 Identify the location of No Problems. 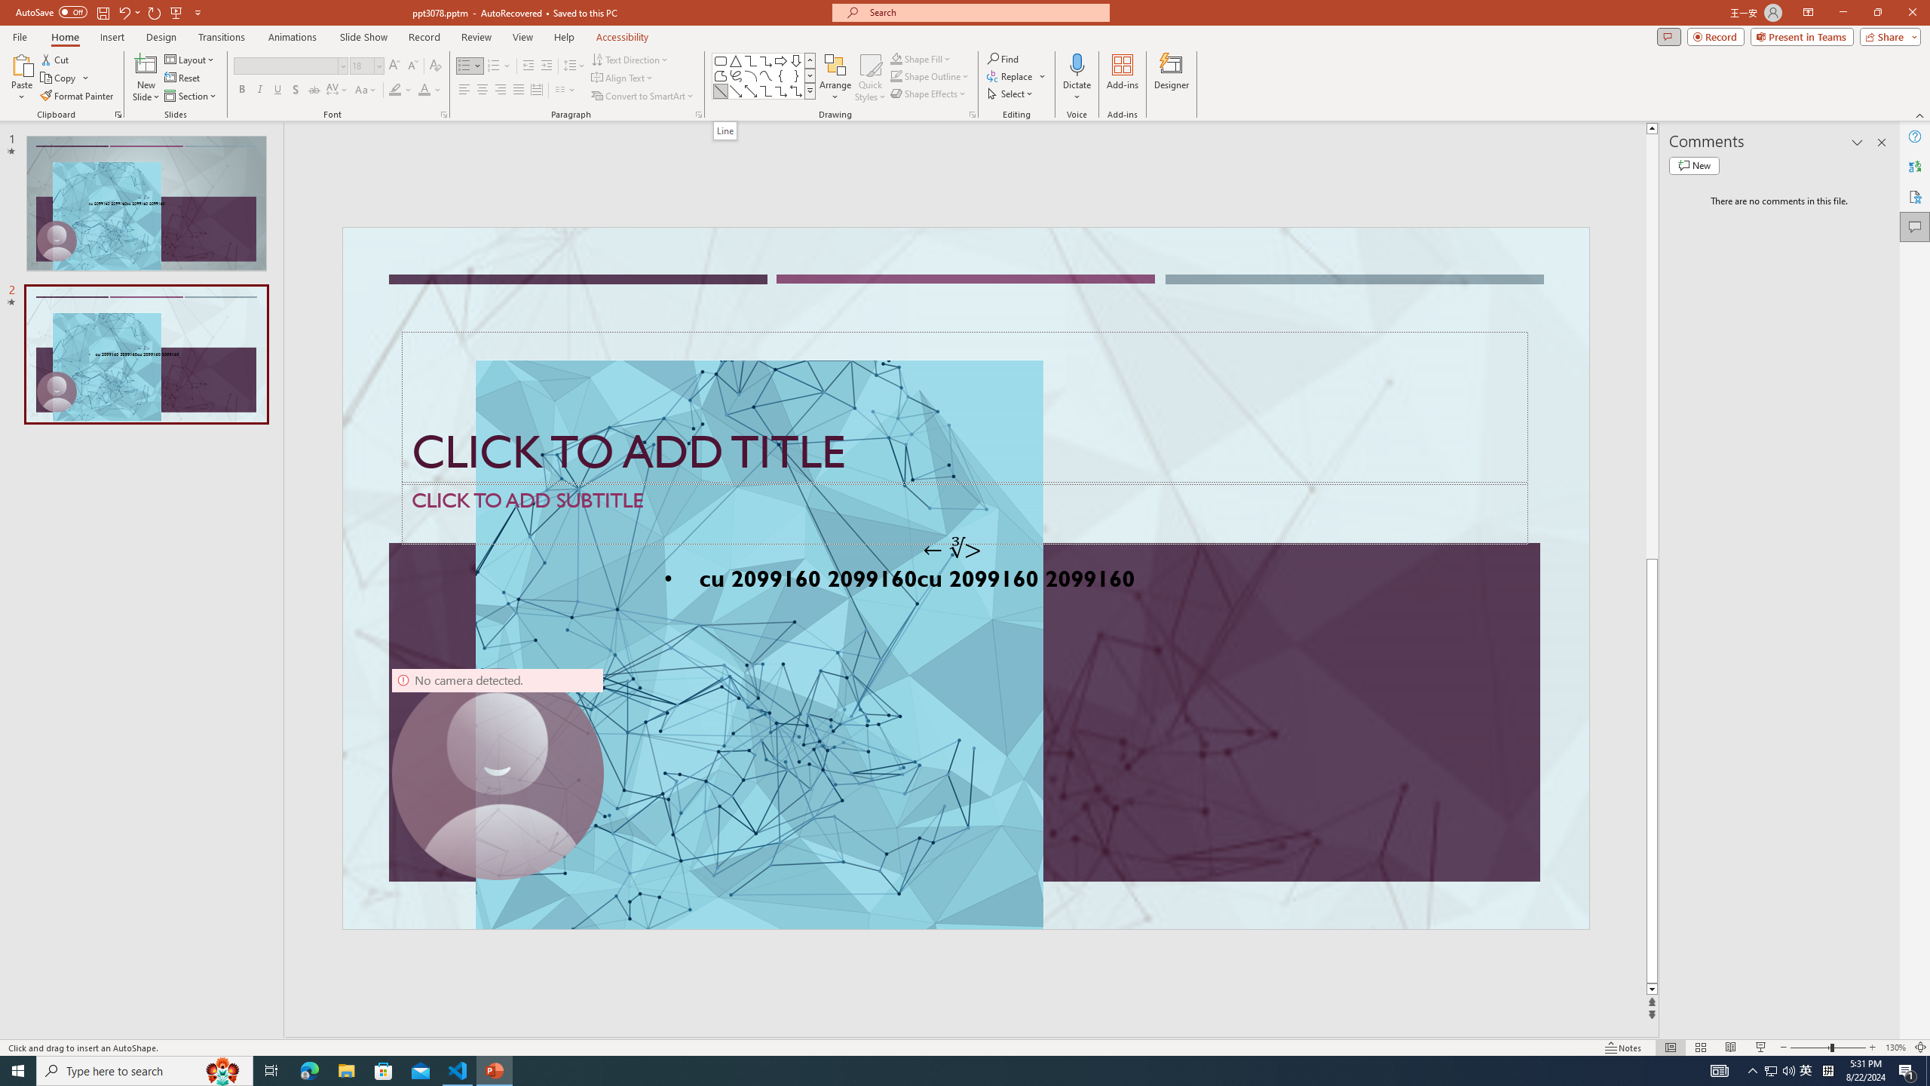
(161, 1017).